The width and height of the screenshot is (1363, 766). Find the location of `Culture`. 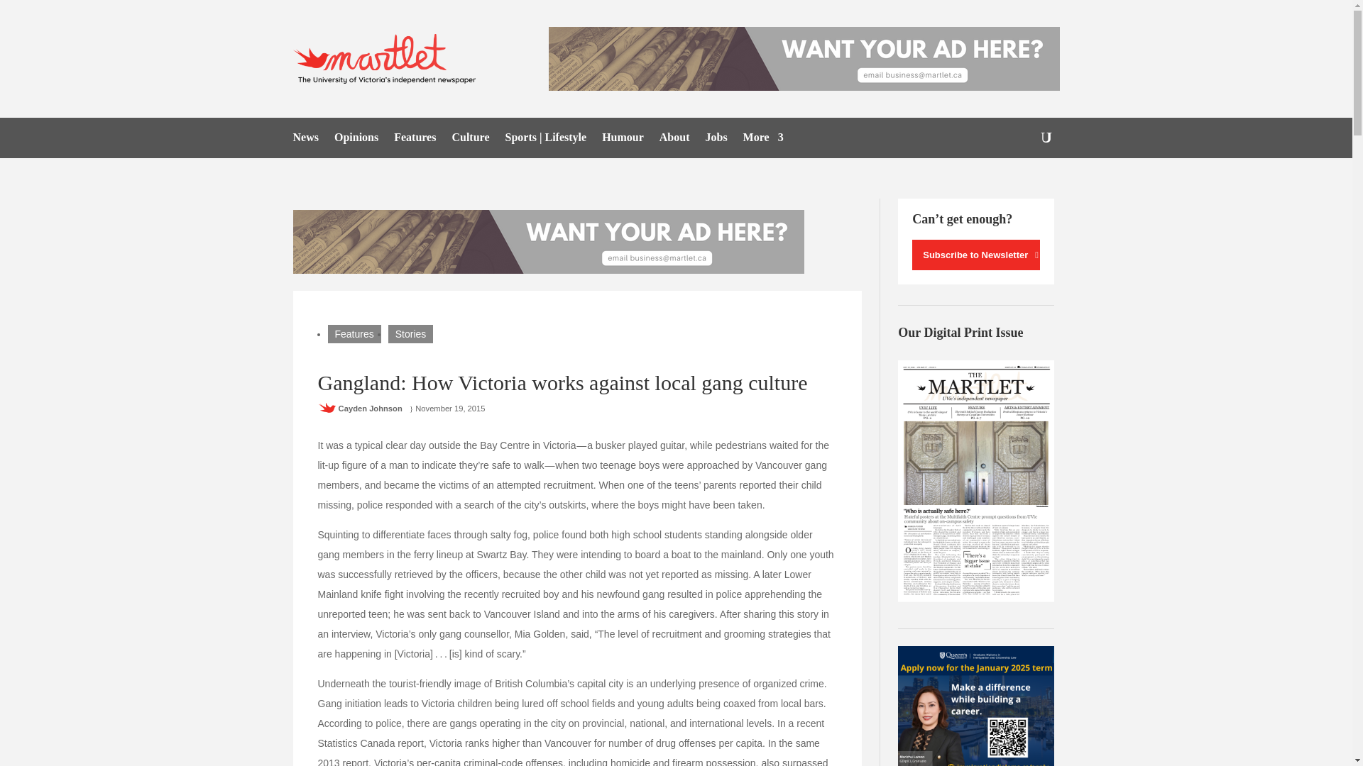

Culture is located at coordinates (470, 140).